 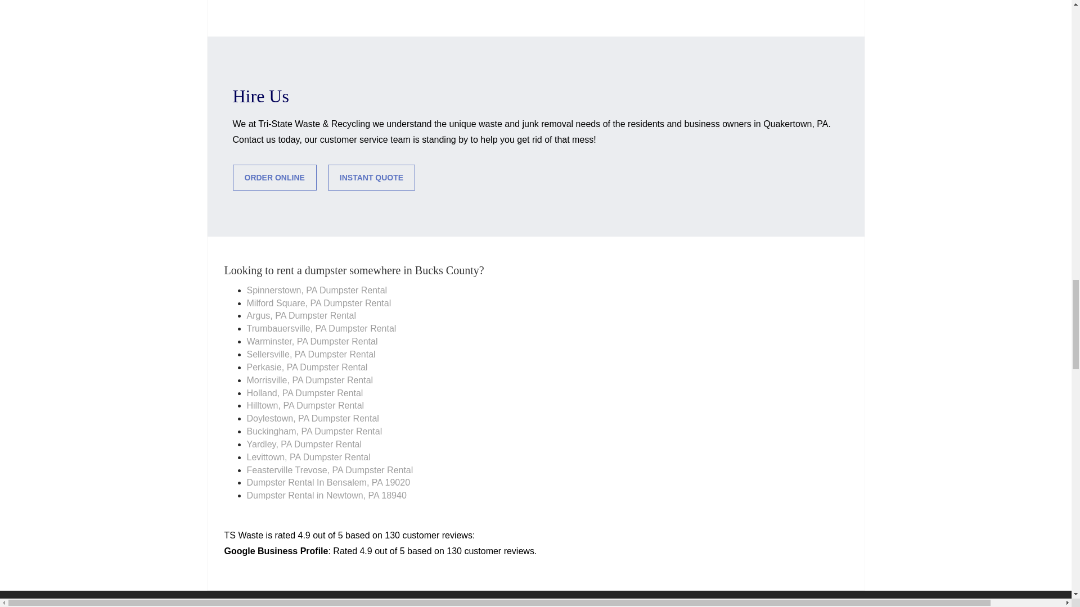 What do you see at coordinates (312, 342) in the screenshot?
I see `Warminster, PA Dumpster Rental` at bounding box center [312, 342].